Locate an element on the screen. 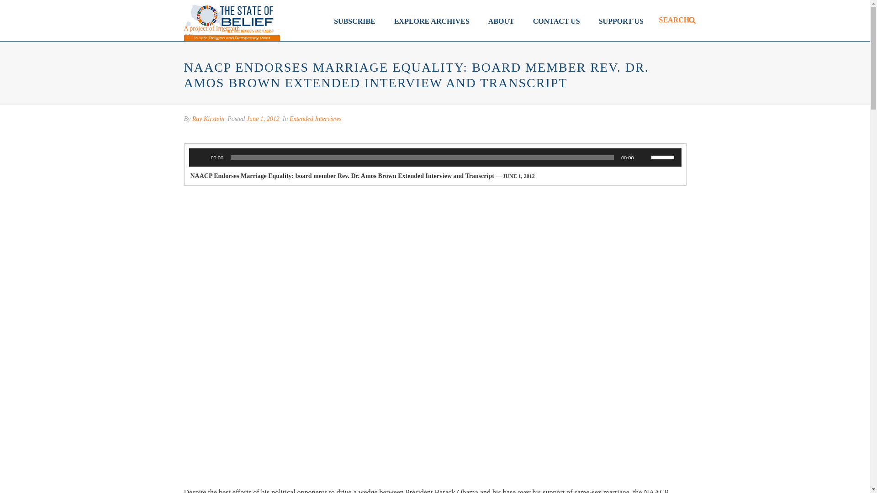  EXPLORE ARCHIVES is located at coordinates (432, 20).